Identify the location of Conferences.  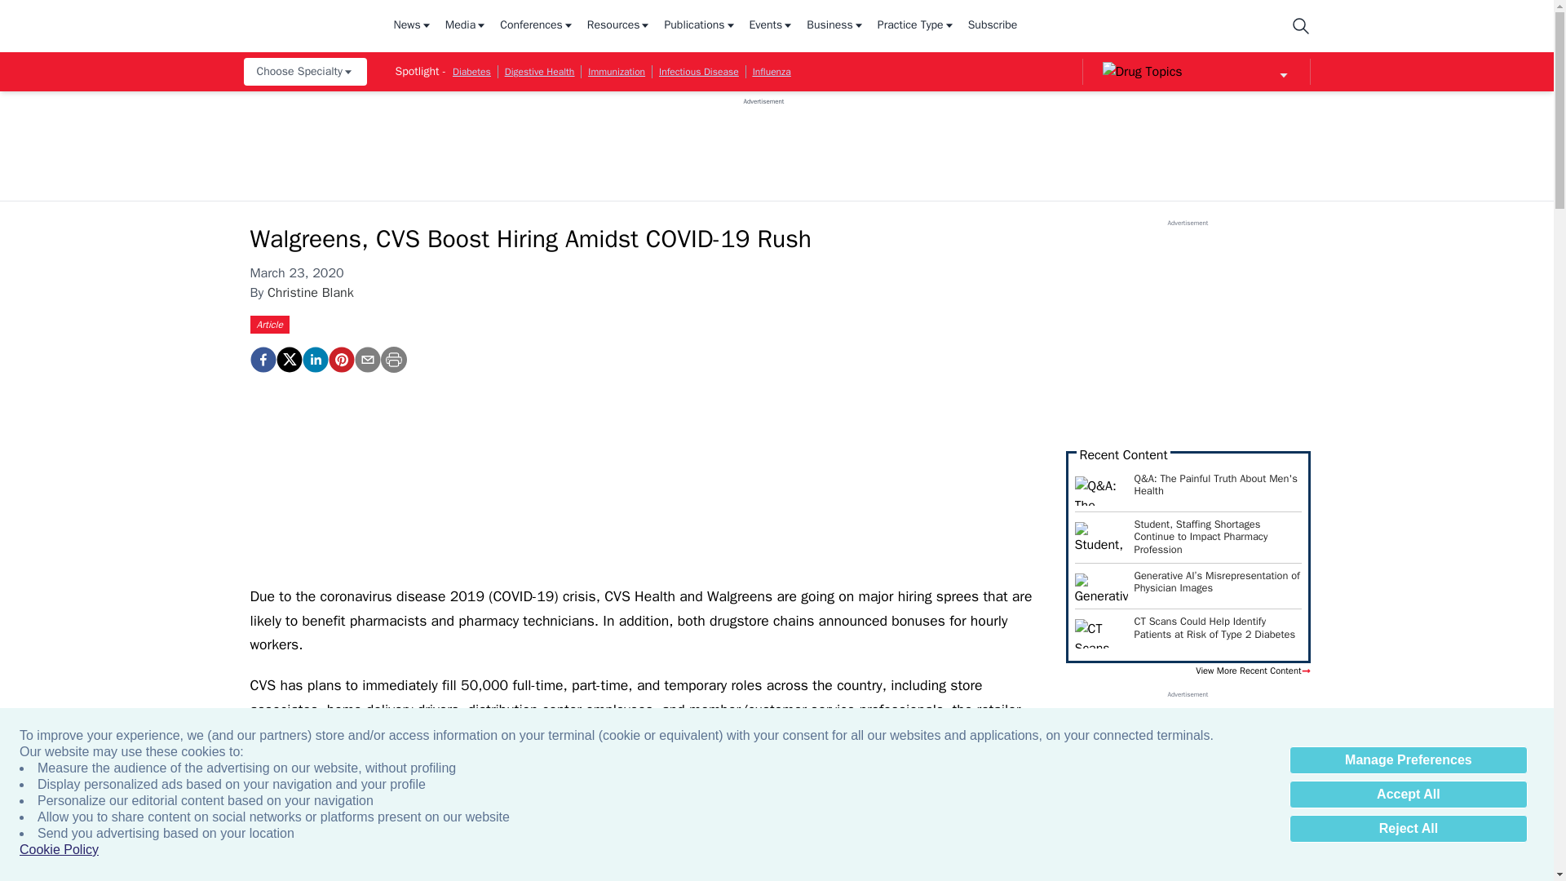
(537, 26).